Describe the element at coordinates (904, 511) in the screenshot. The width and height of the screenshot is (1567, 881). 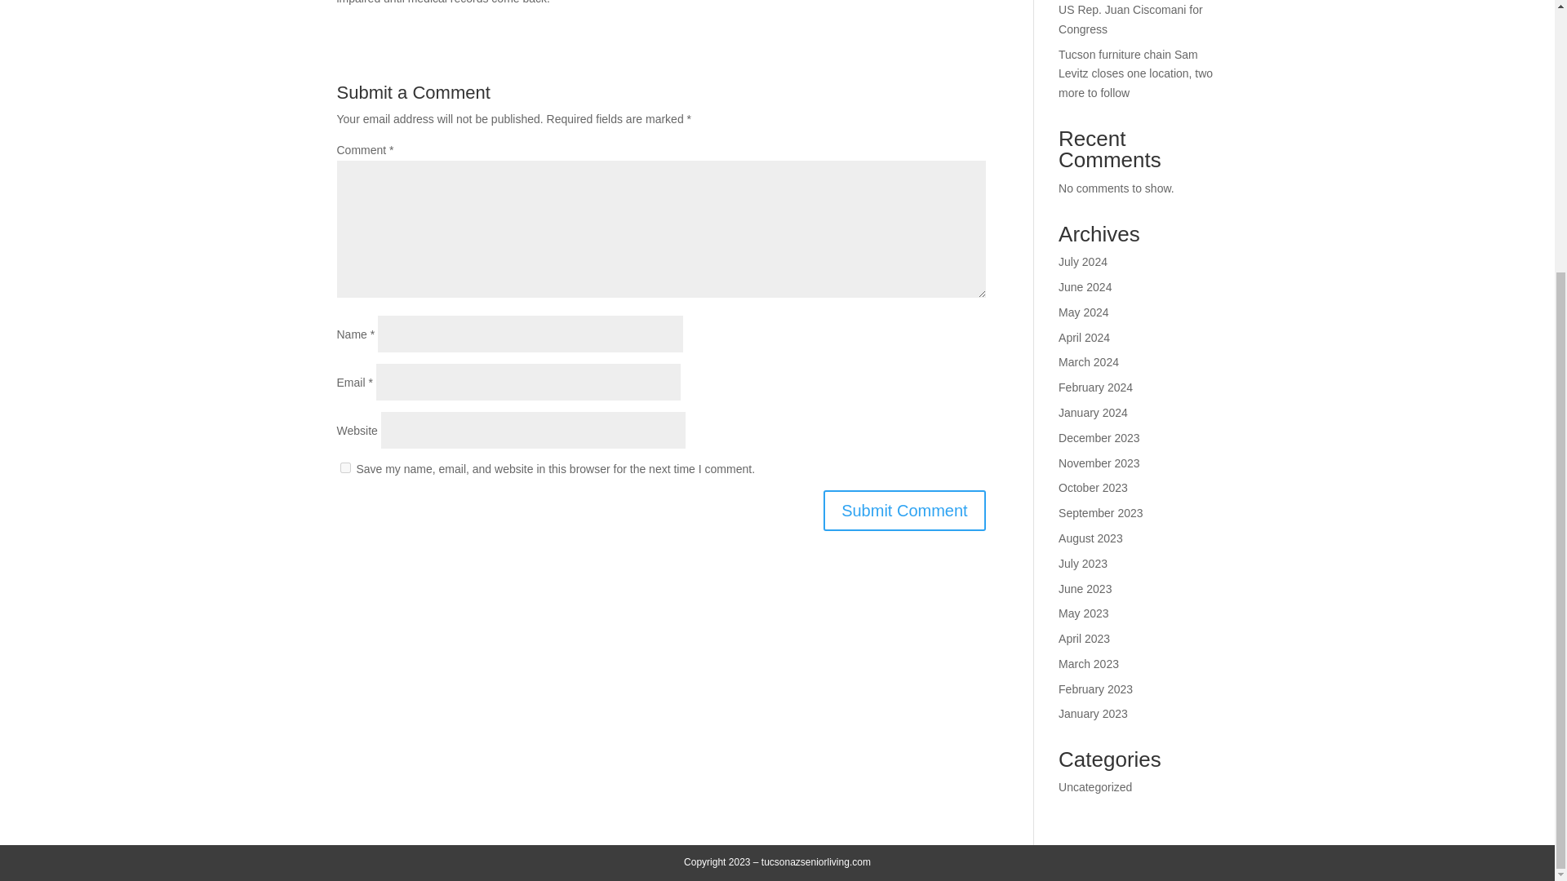
I see `Submit Comment` at that location.